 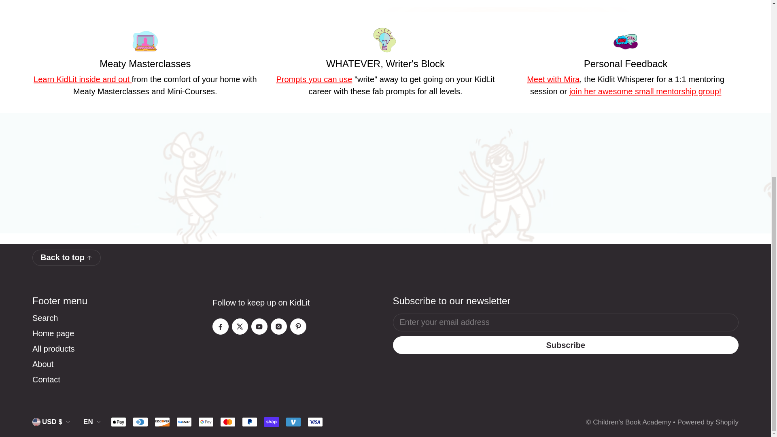 I want to click on Search, so click(x=45, y=318).